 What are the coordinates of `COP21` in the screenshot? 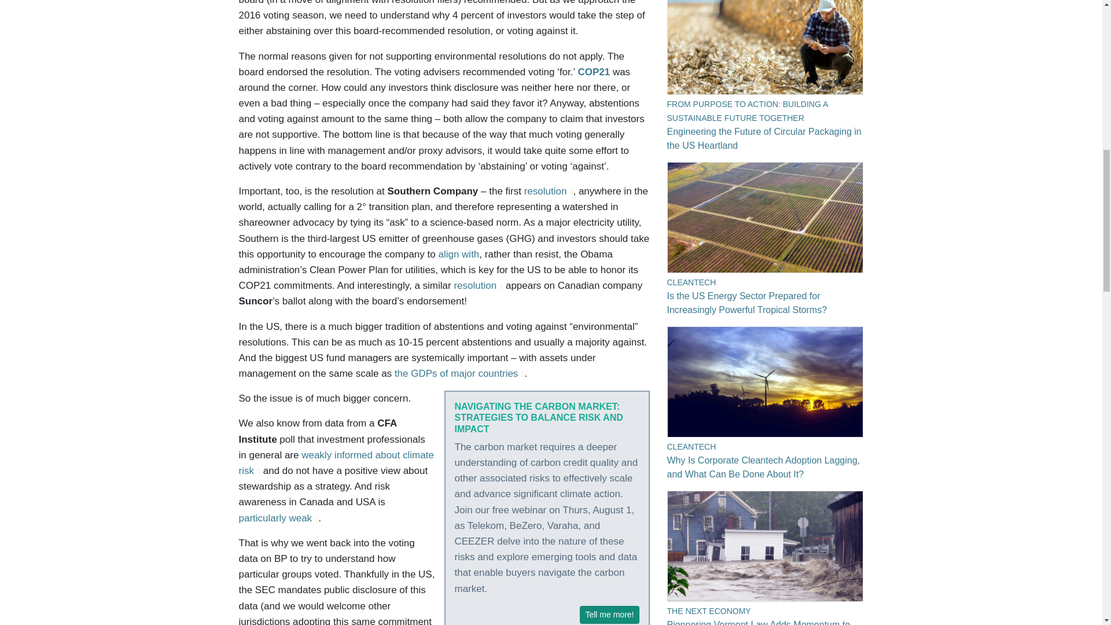 It's located at (594, 72).